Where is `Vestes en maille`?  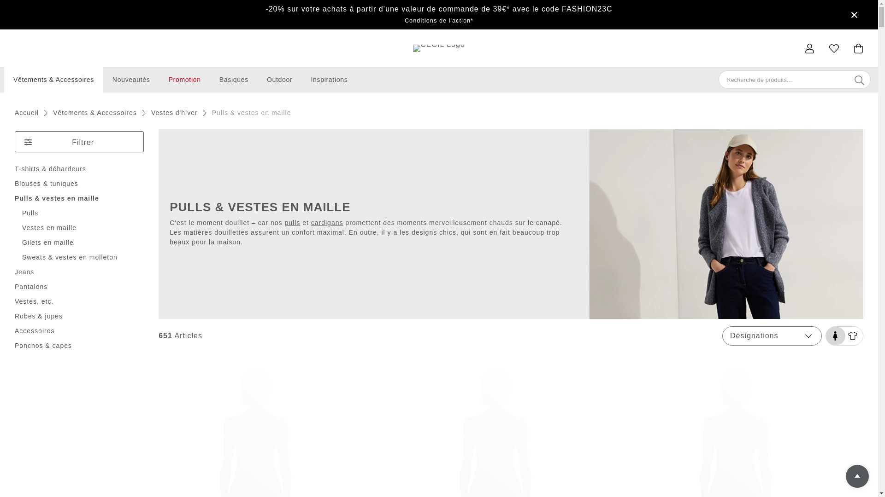
Vestes en maille is located at coordinates (49, 228).